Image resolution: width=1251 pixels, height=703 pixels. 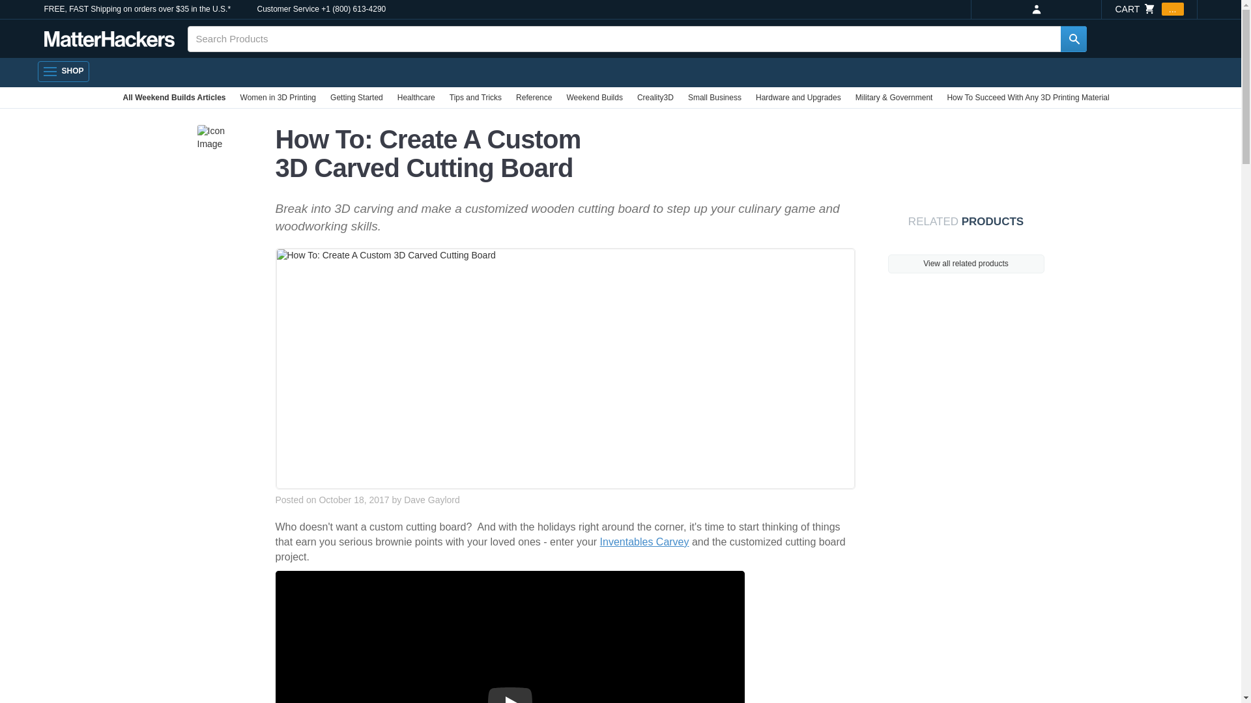 What do you see at coordinates (1149, 10) in the screenshot?
I see `CART ...` at bounding box center [1149, 10].